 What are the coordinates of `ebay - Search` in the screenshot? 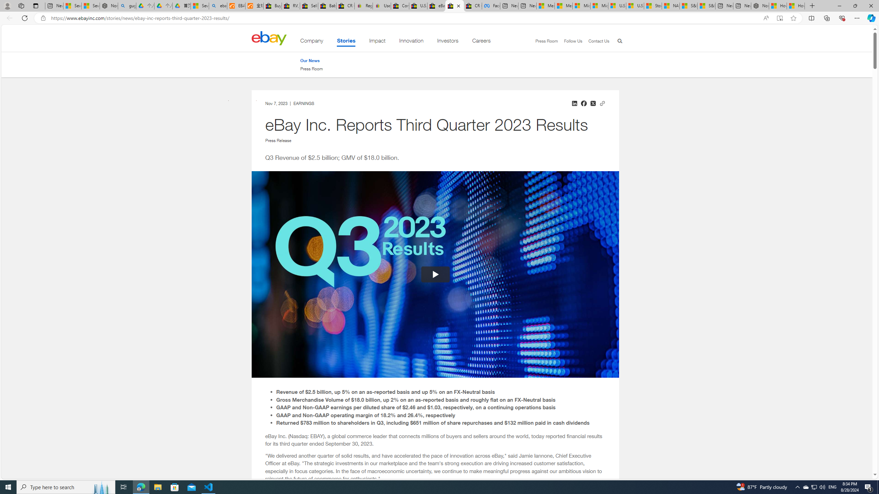 It's located at (218, 6).